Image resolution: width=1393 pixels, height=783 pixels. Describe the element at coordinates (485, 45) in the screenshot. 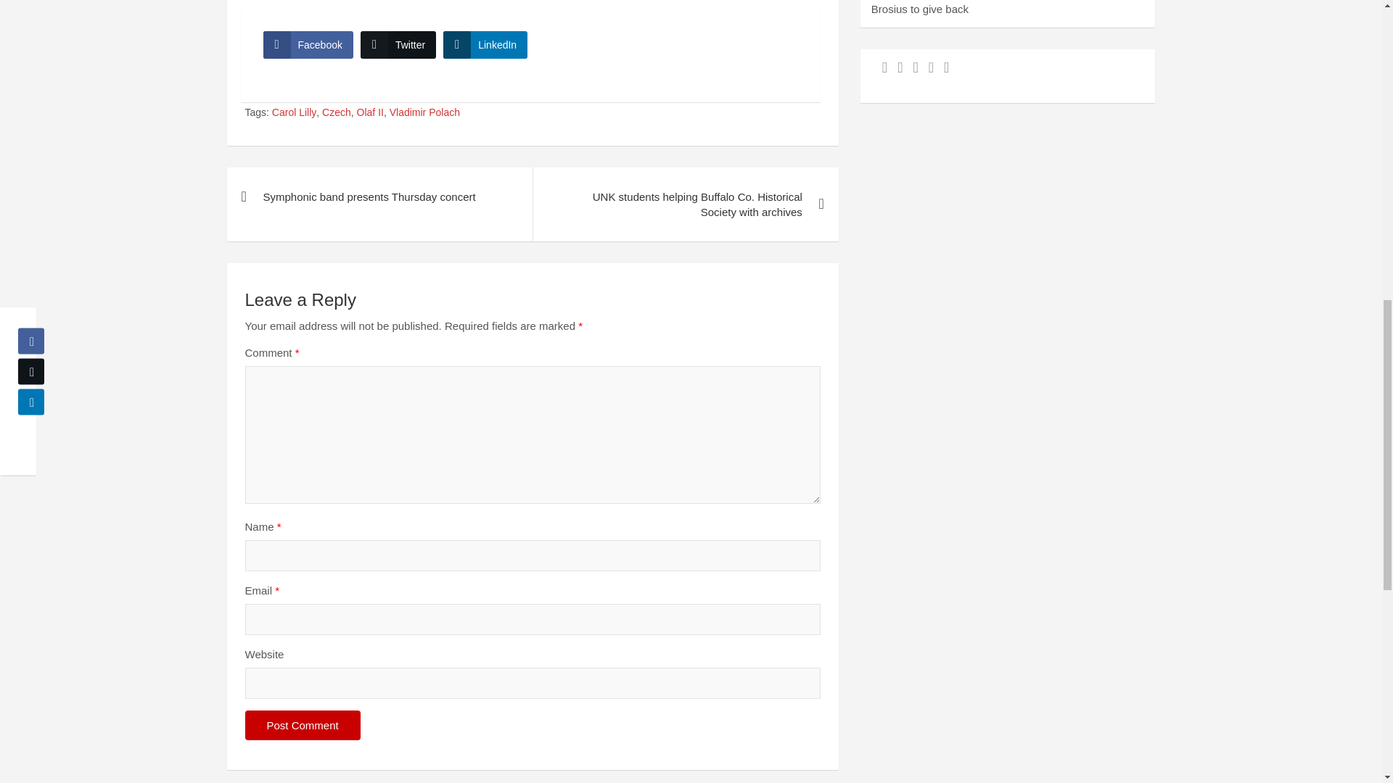

I see `LinkedIn` at that location.